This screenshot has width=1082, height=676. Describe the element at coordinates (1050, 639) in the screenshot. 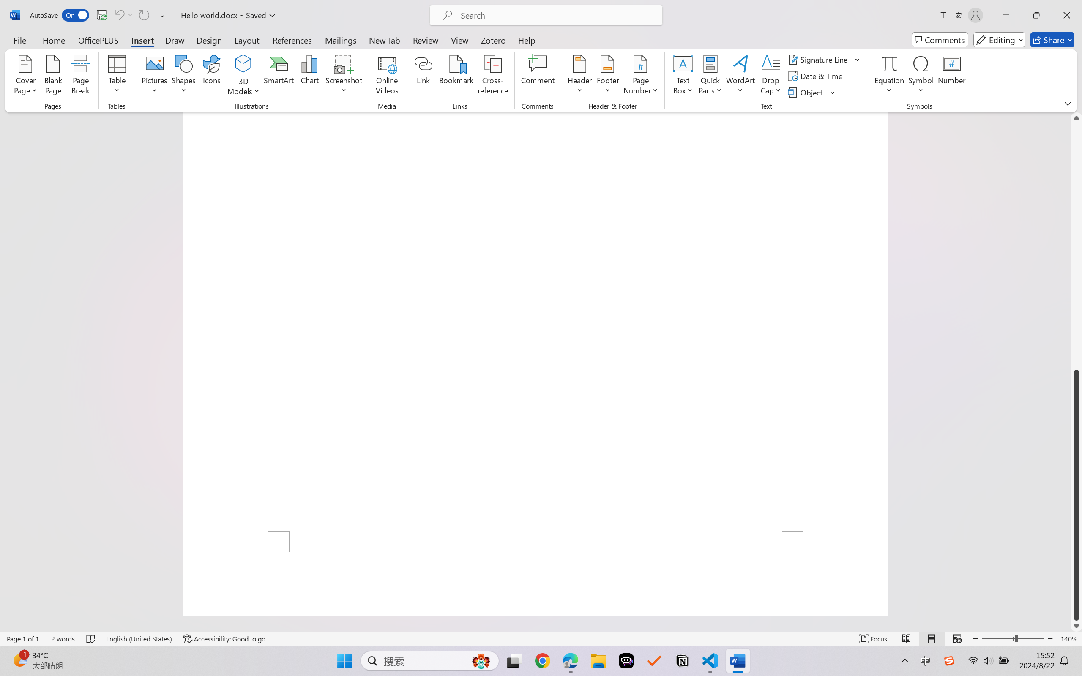

I see `Zoom In` at that location.